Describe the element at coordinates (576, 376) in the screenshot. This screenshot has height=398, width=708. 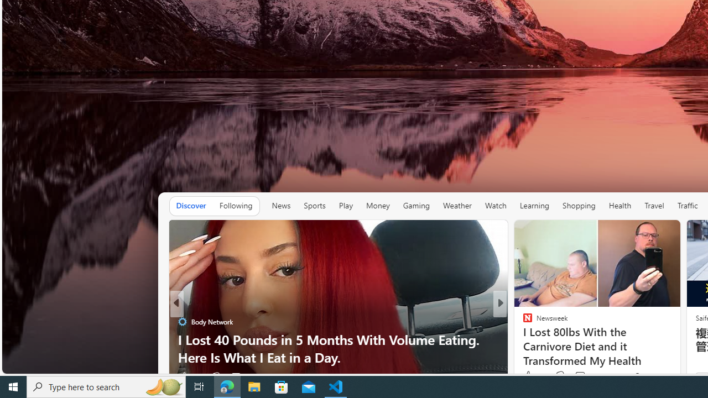
I see `View comments 13 Comment` at that location.